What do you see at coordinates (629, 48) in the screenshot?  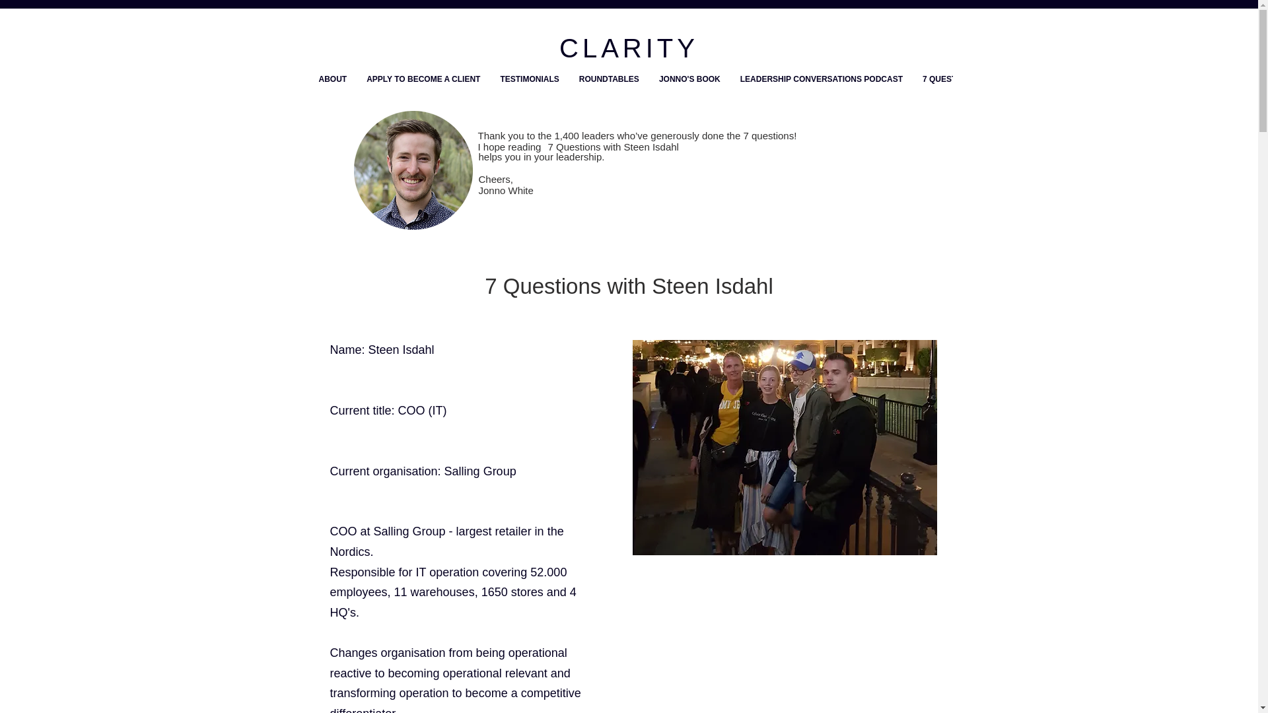 I see `CLARITY` at bounding box center [629, 48].